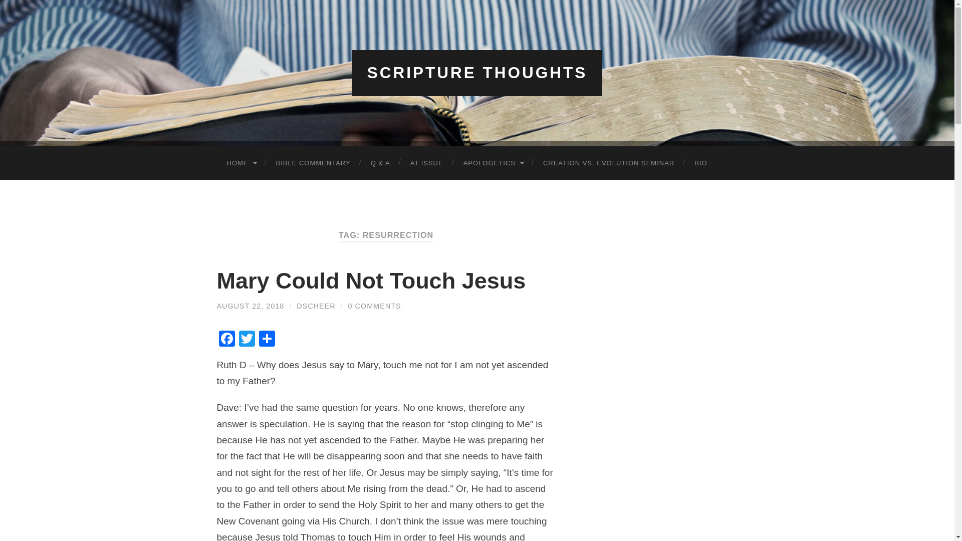 The image size is (962, 541). I want to click on Posts by dscheer, so click(316, 306).